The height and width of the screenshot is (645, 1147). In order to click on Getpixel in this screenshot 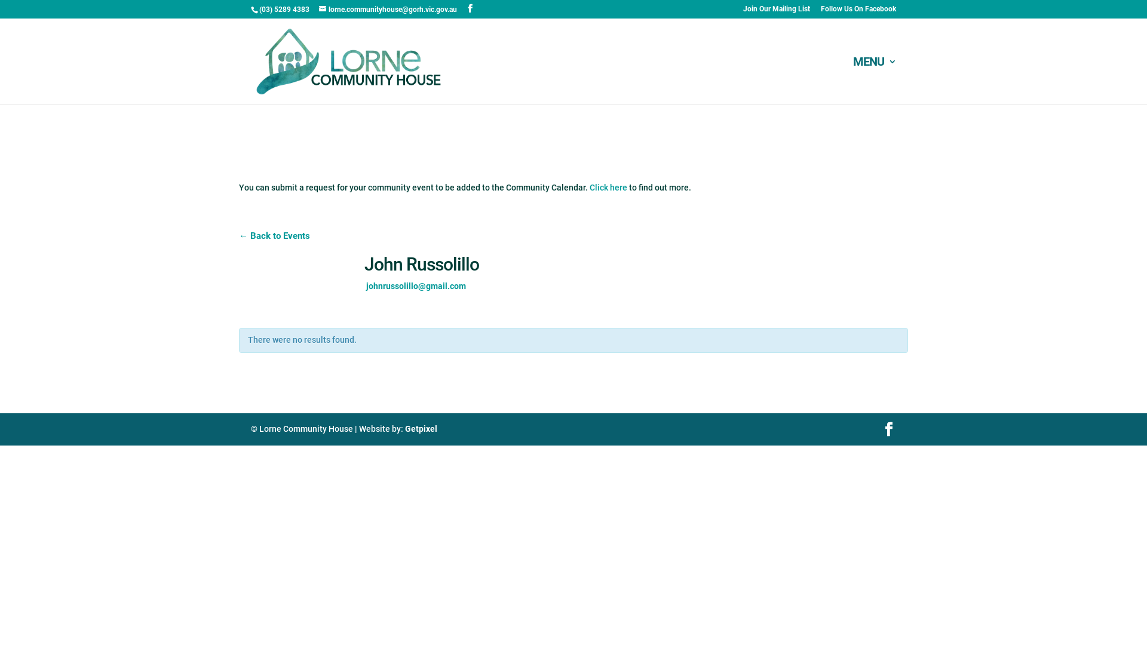, I will do `click(421, 429)`.